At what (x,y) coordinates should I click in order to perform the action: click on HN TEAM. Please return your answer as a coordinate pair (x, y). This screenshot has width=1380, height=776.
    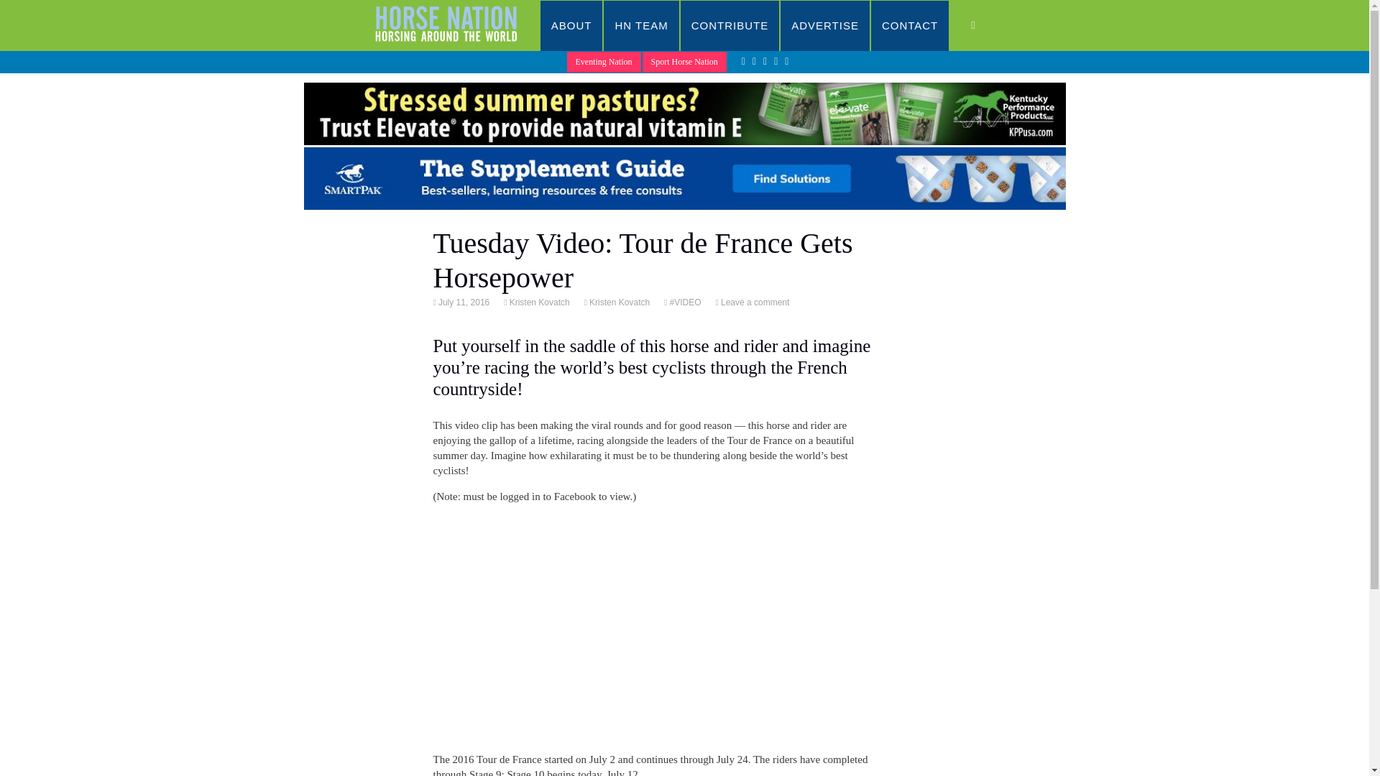
    Looking at the image, I should click on (641, 26).